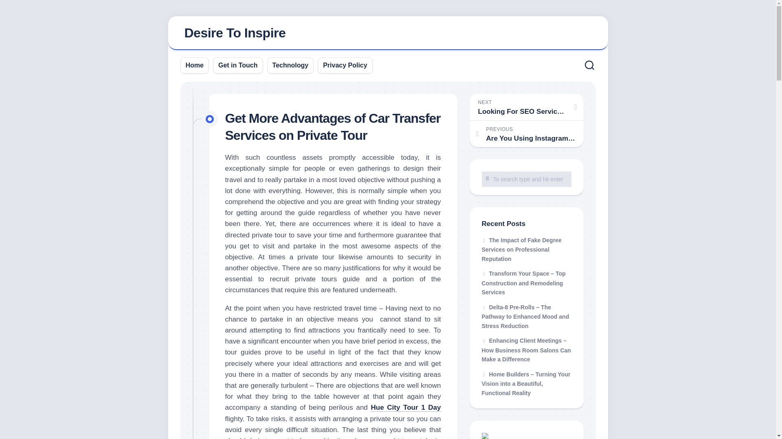  Describe the element at coordinates (345, 65) in the screenshot. I see `Privacy Policy` at that location.